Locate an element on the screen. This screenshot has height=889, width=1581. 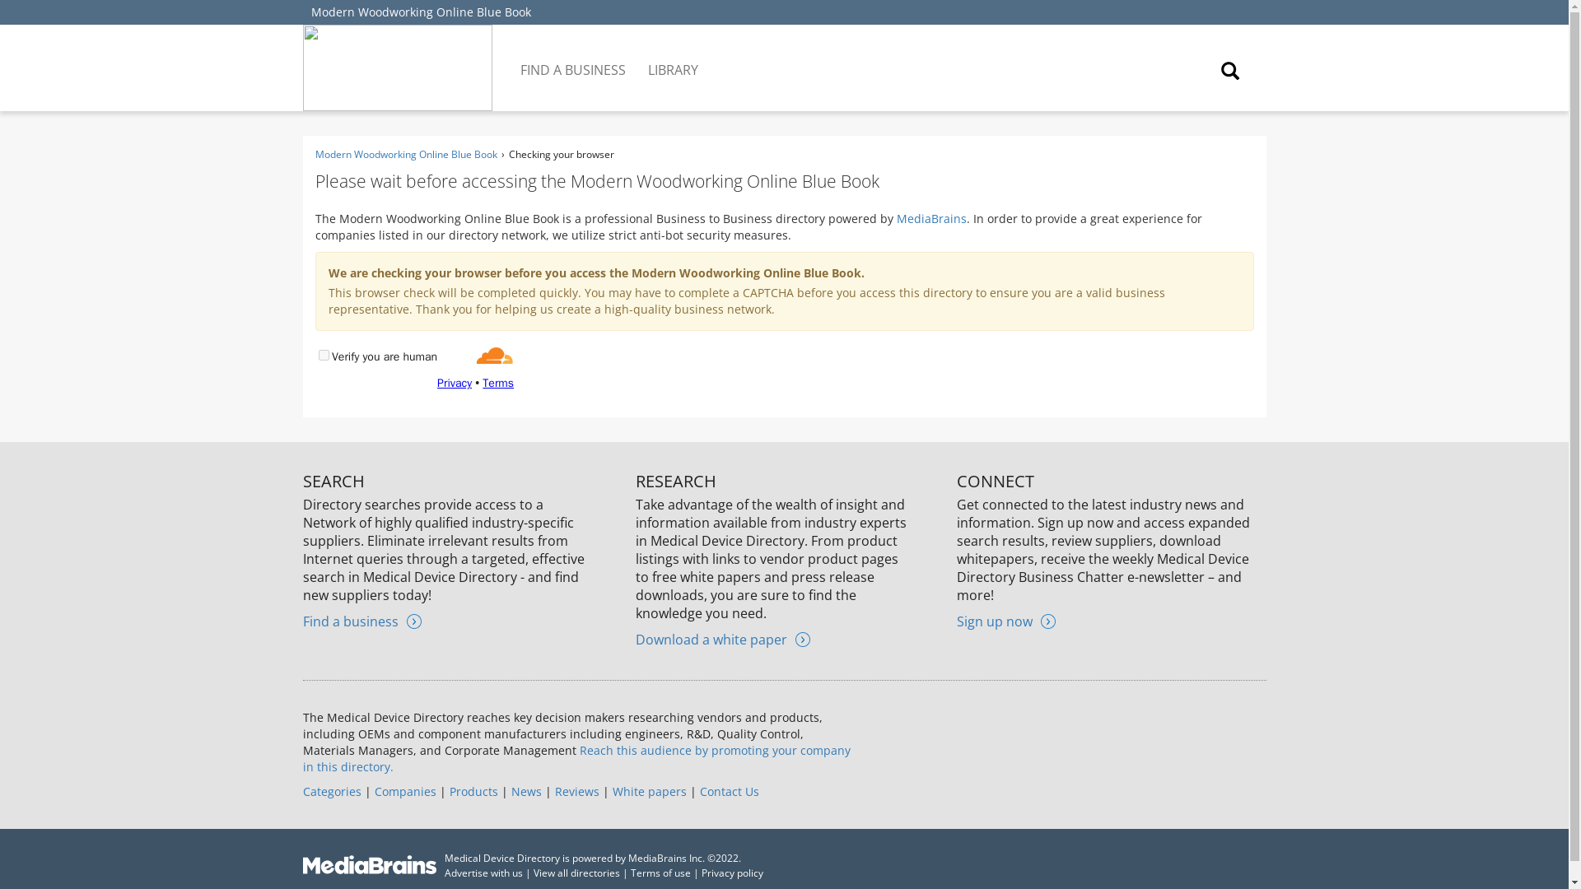
Privacy policy is located at coordinates (733, 873).